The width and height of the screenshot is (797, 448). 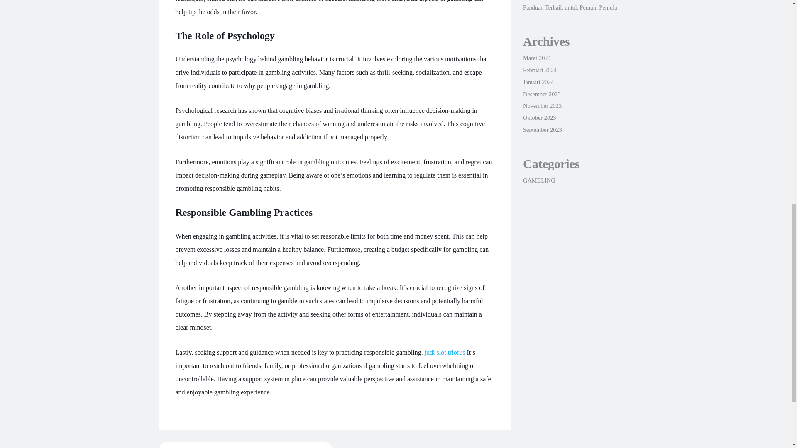 I want to click on Februari 2024, so click(x=540, y=70).